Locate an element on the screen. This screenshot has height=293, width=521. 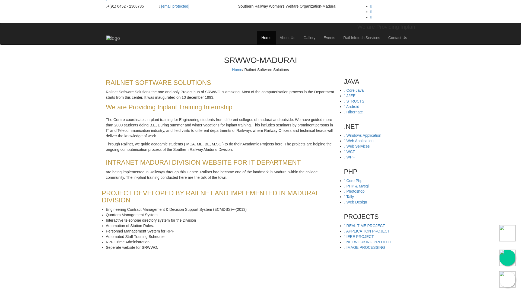
IEEE PROJECT is located at coordinates (359, 237).